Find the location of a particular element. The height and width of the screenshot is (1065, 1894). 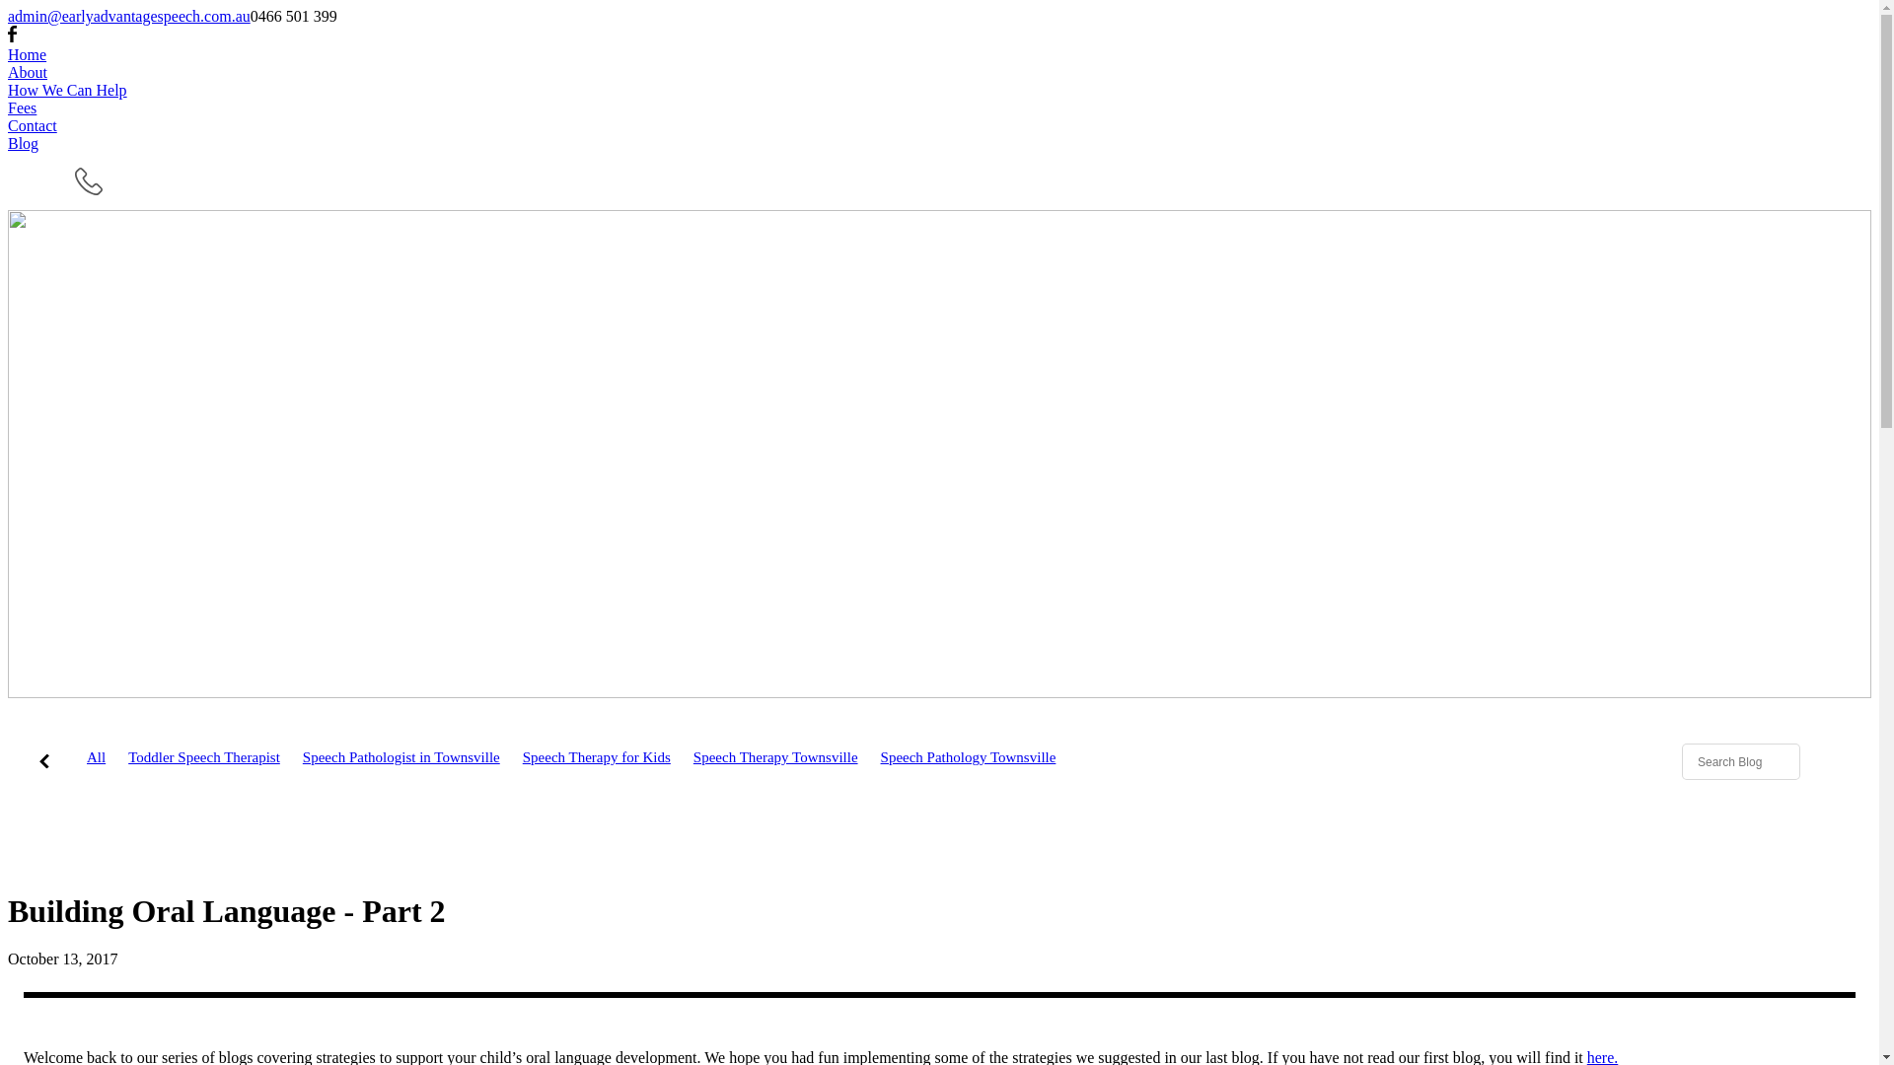

Speech Therapy Townsville is located at coordinates (775, 763).